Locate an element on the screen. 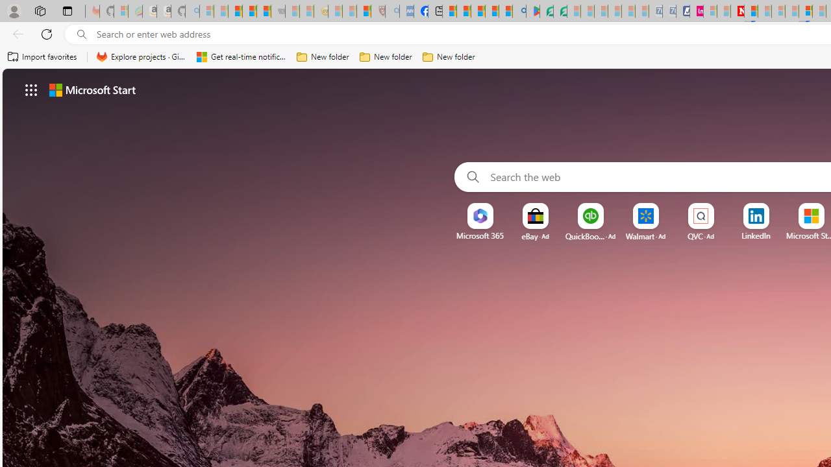 This screenshot has height=467, width=831. Microsoft Word - consumer-privacy address update 2.2021 is located at coordinates (560, 12).